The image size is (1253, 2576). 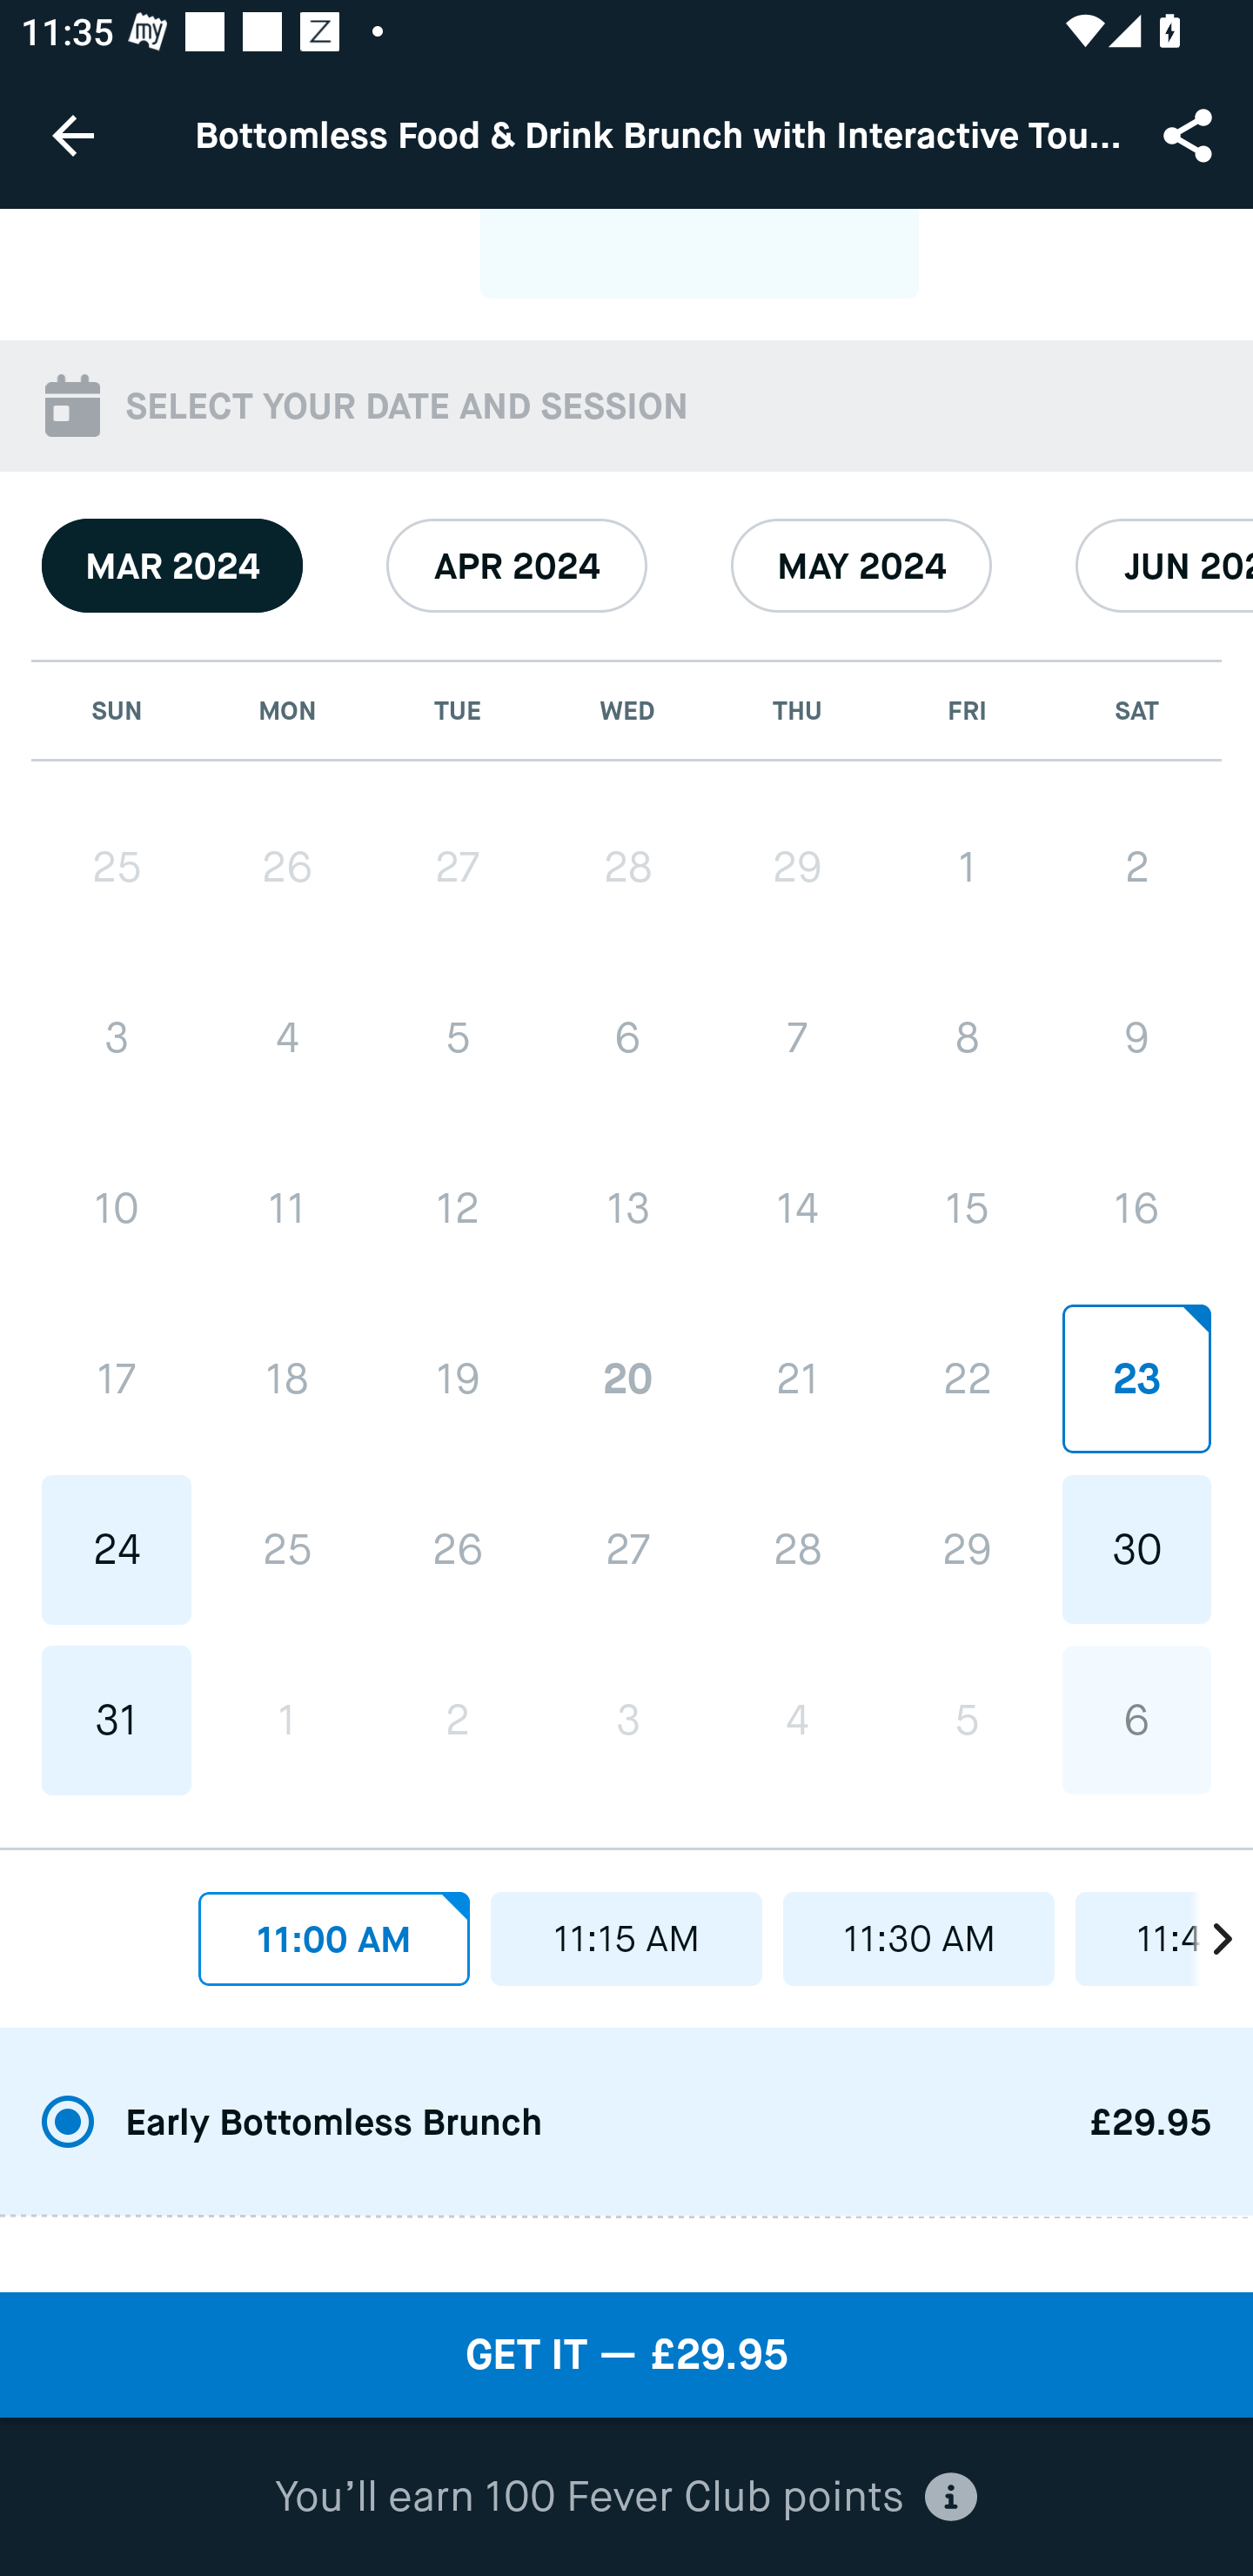 What do you see at coordinates (287, 1721) in the screenshot?
I see `1` at bounding box center [287, 1721].